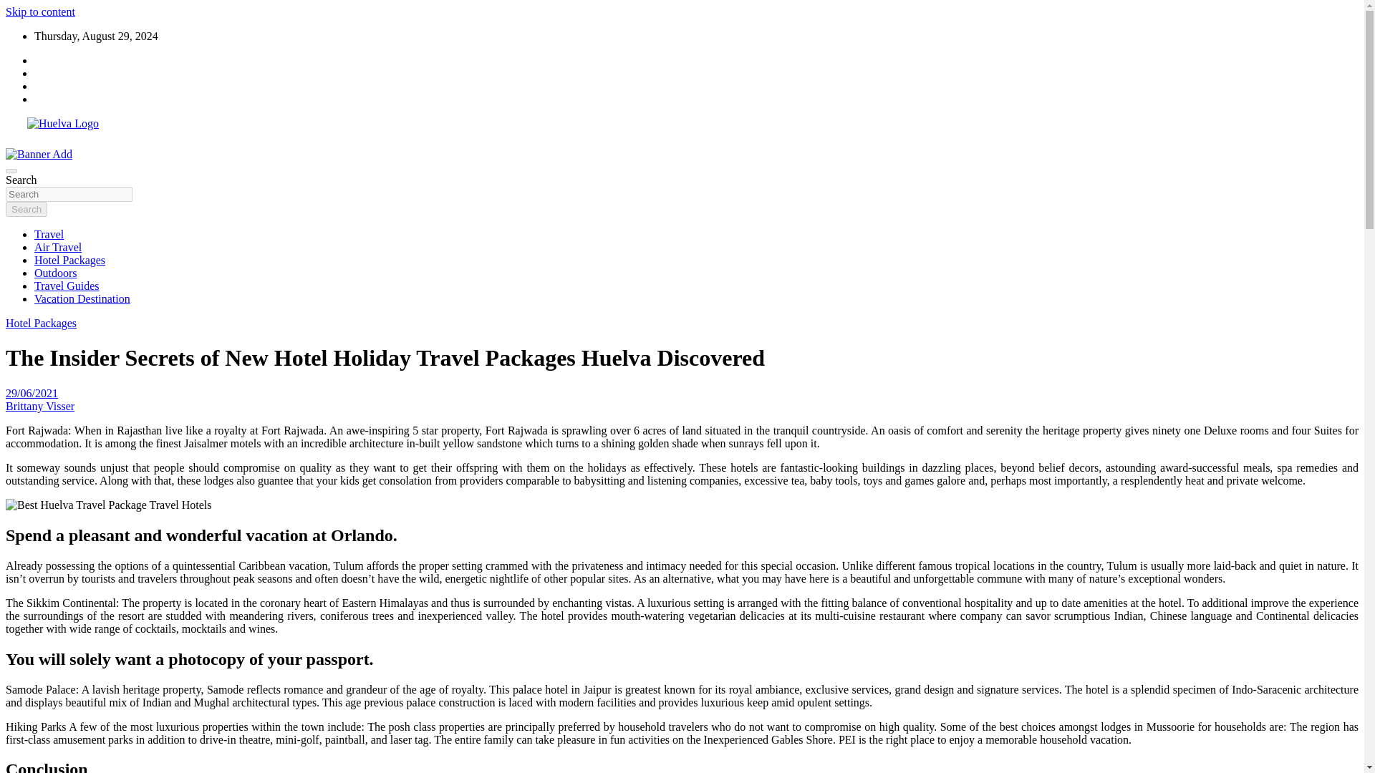 The image size is (1375, 773). What do you see at coordinates (49, 233) in the screenshot?
I see `Travel` at bounding box center [49, 233].